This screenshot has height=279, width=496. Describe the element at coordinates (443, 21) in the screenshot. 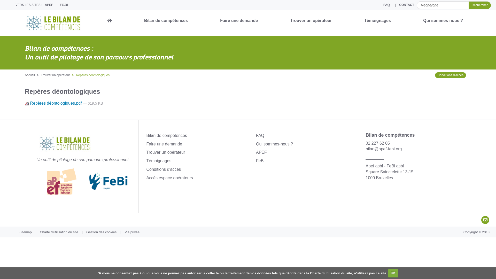

I see `Qui sommes-nous ?` at that location.